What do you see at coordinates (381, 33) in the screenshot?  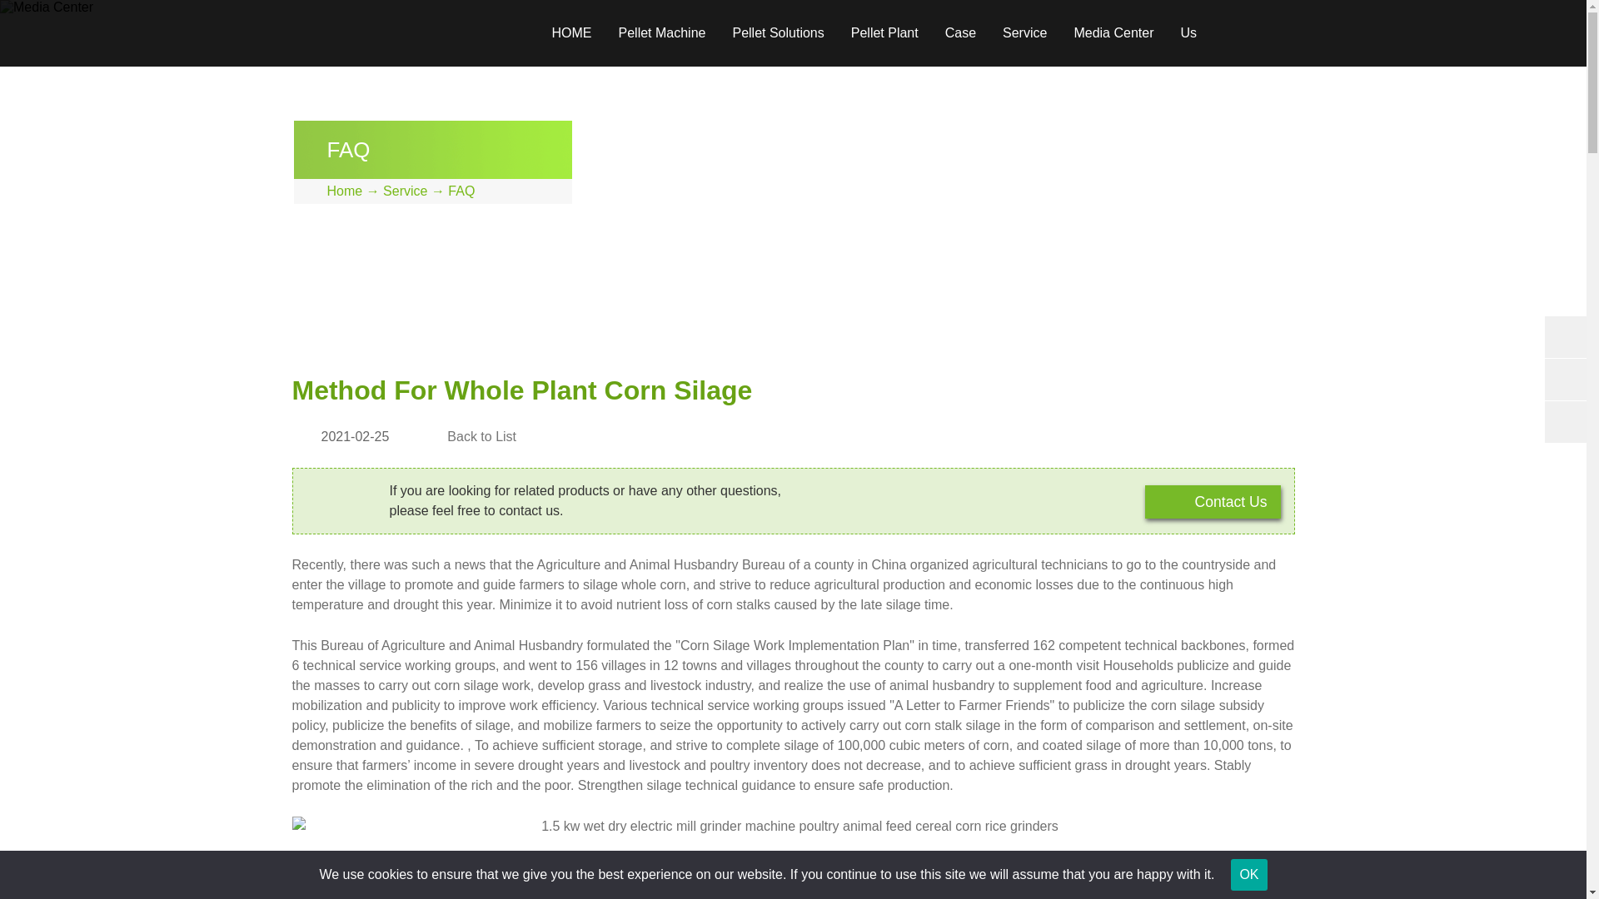 I see `RICHI` at bounding box center [381, 33].